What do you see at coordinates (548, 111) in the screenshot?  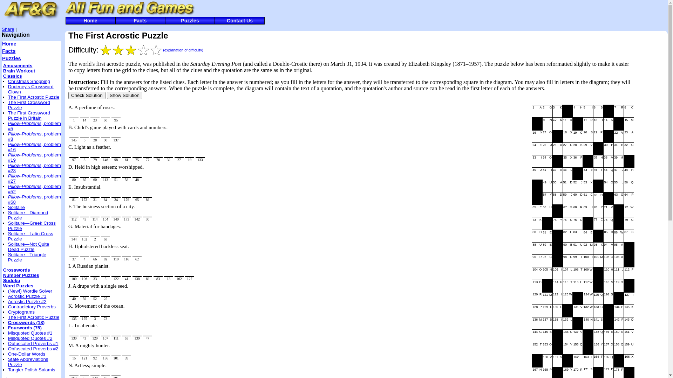 I see `2
G` at bounding box center [548, 111].